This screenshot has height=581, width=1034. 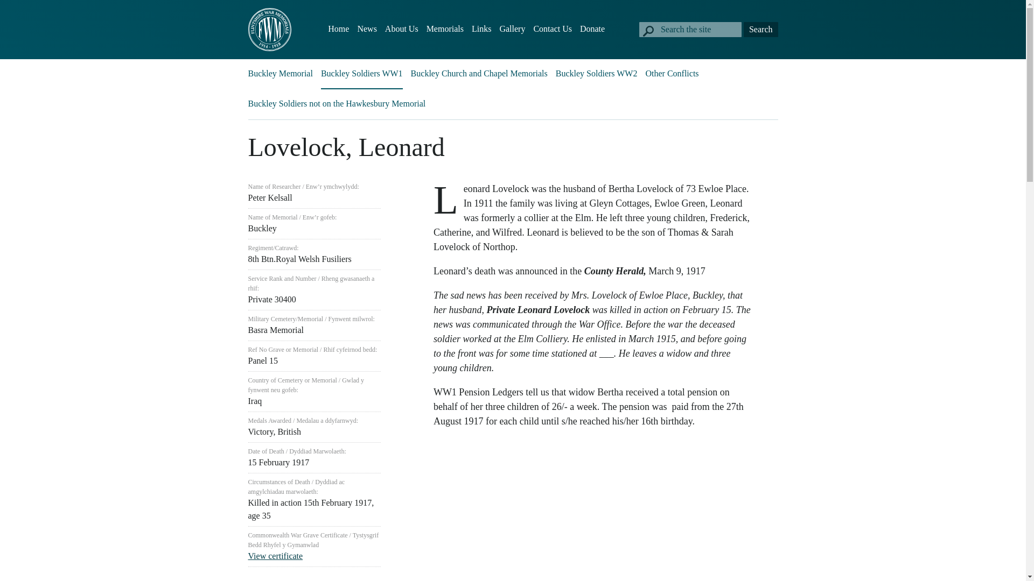 What do you see at coordinates (280, 73) in the screenshot?
I see `Buckley Memorial` at bounding box center [280, 73].